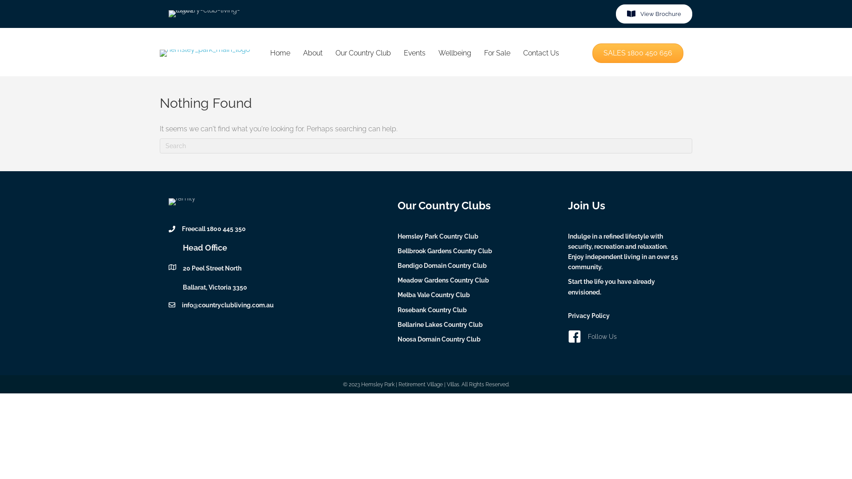 Image resolution: width=852 pixels, height=479 pixels. What do you see at coordinates (228, 305) in the screenshot?
I see `info@countryclubliving.com.au` at bounding box center [228, 305].